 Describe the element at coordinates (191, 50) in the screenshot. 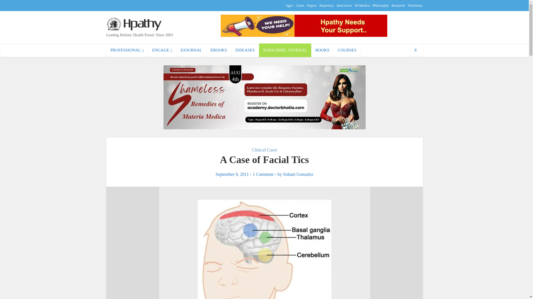

I see `EJOURNAL` at that location.